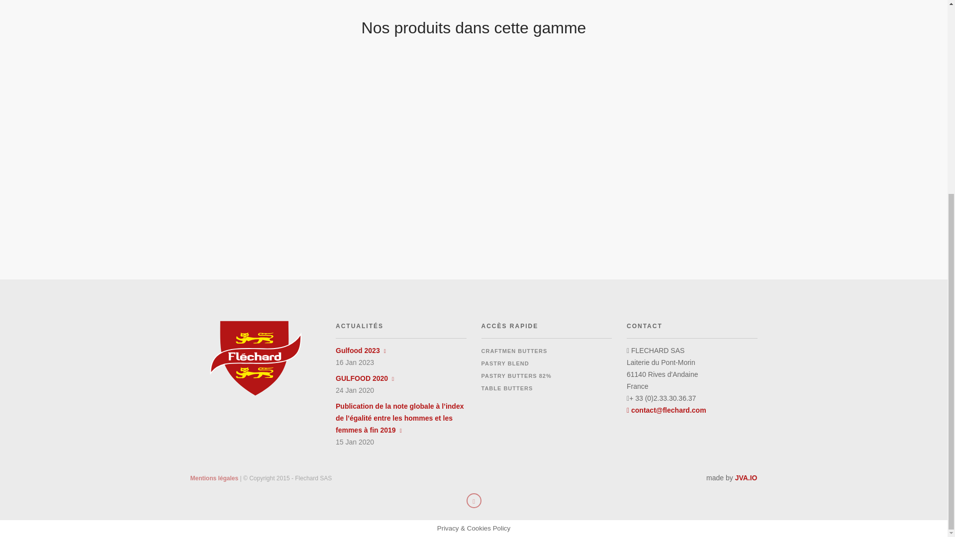  What do you see at coordinates (365, 378) in the screenshot?
I see `GULFOOD 2020` at bounding box center [365, 378].